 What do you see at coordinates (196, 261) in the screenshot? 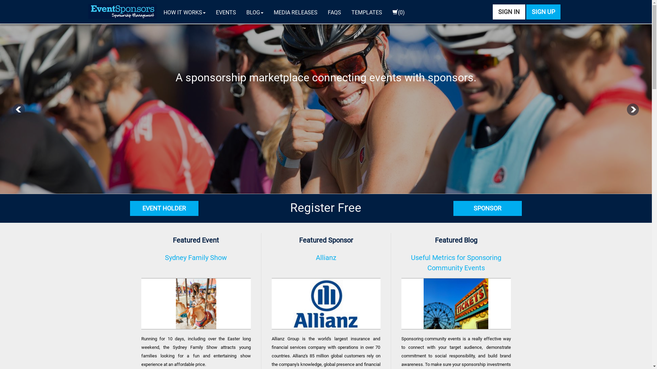
I see `Sydney Family Show` at bounding box center [196, 261].